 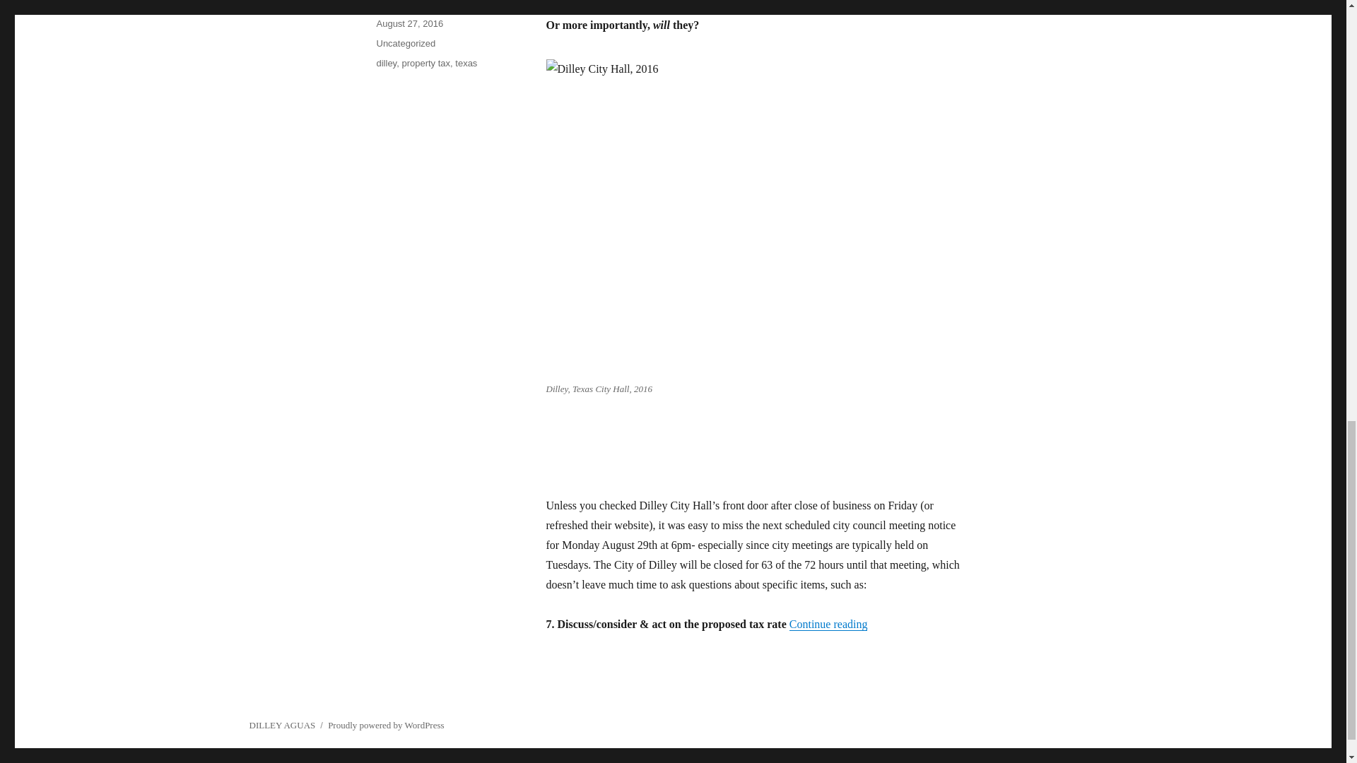 I want to click on August 27, 2016, so click(x=409, y=23).